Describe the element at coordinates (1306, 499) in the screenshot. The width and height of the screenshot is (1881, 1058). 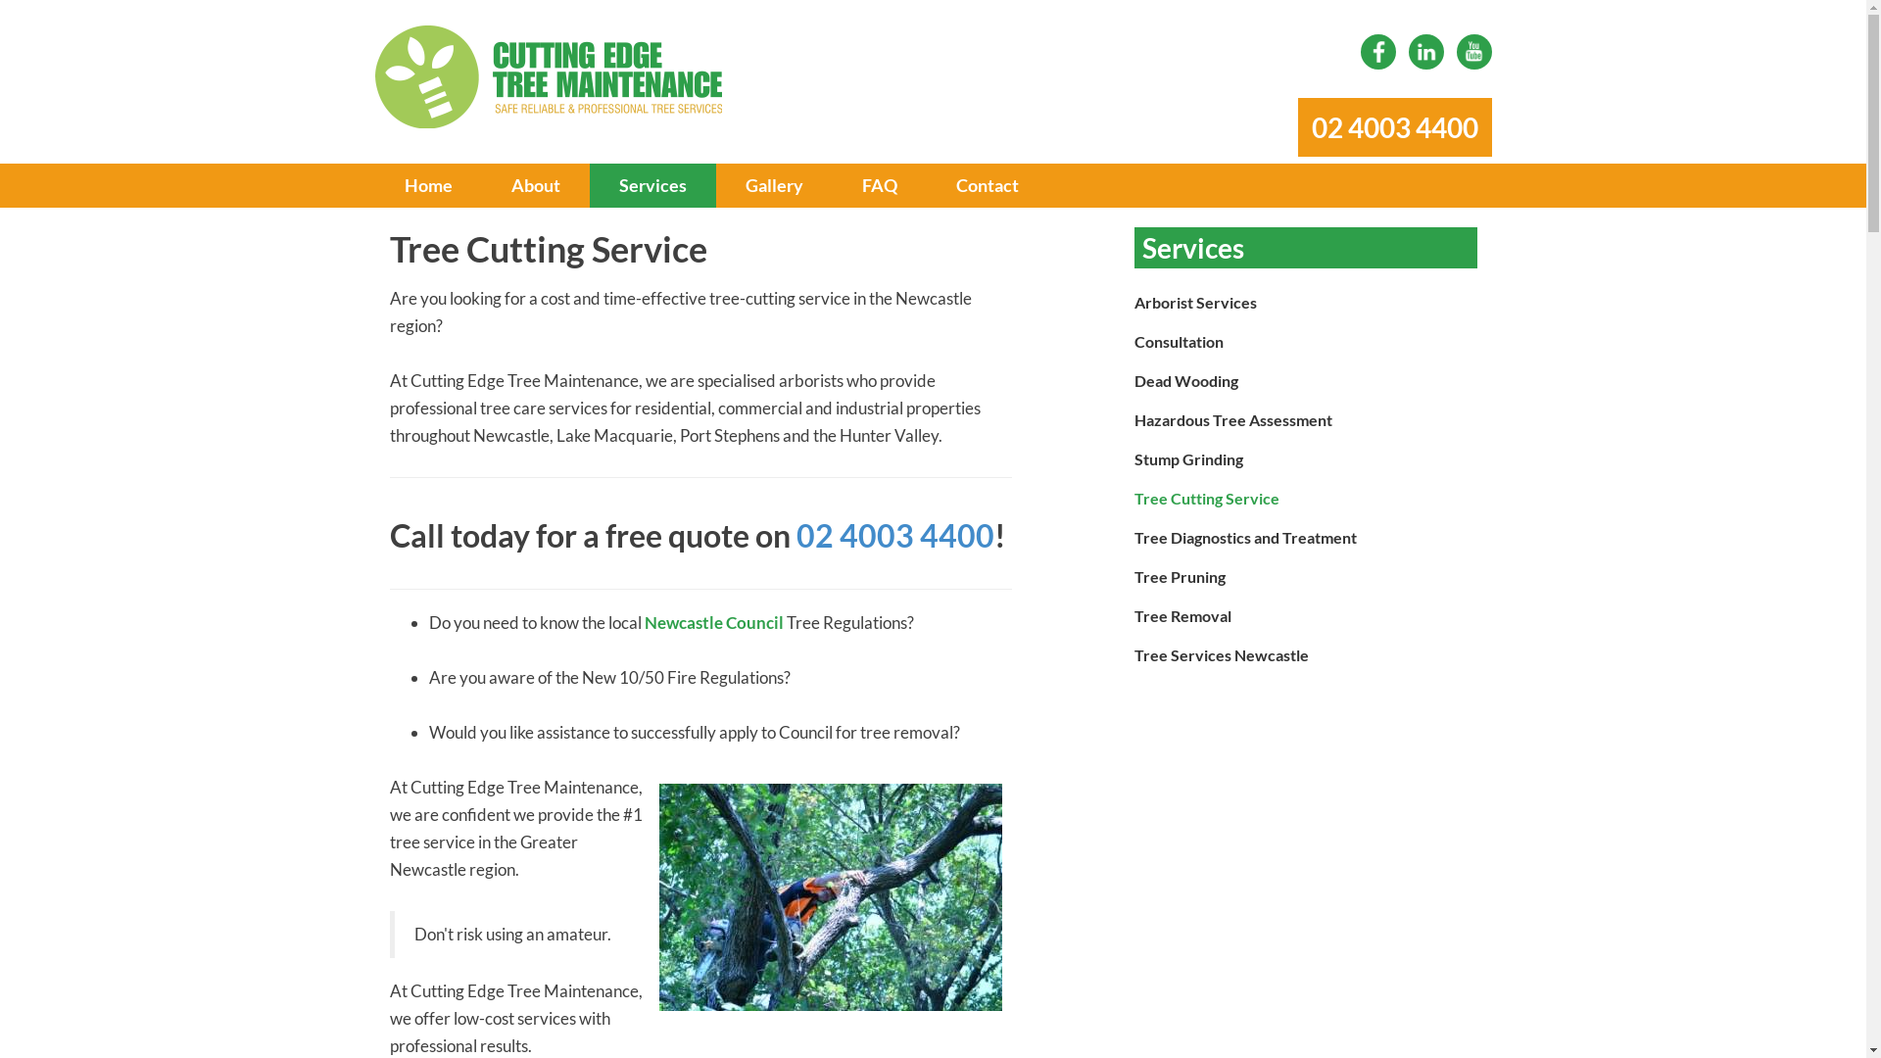
I see `Tree Cutting Service` at that location.